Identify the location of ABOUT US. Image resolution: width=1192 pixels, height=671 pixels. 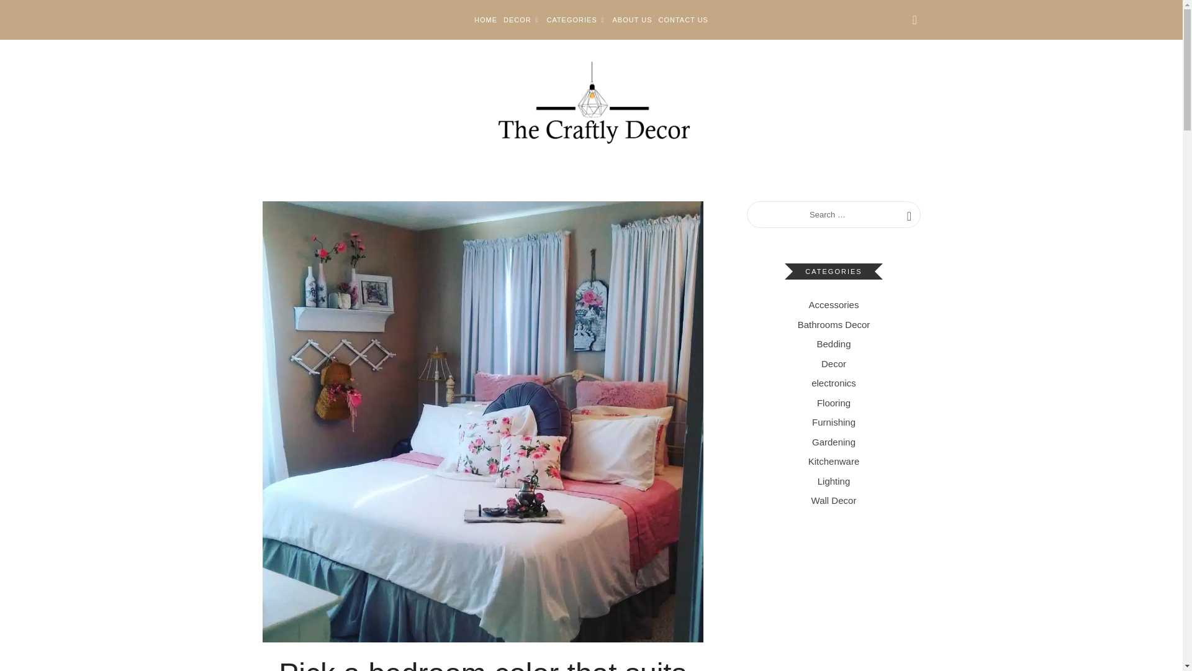
(632, 20).